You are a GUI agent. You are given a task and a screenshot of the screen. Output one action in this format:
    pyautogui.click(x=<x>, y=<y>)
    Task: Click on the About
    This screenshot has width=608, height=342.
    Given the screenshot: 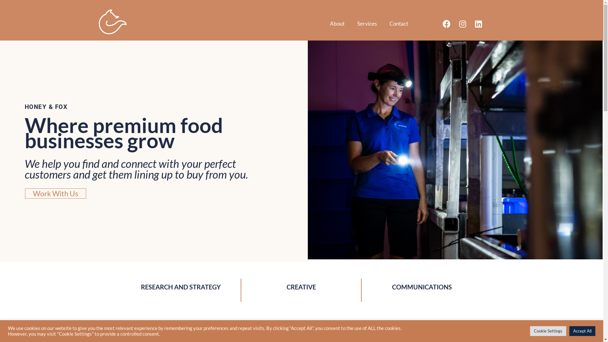 What is the action you would take?
    pyautogui.click(x=337, y=24)
    